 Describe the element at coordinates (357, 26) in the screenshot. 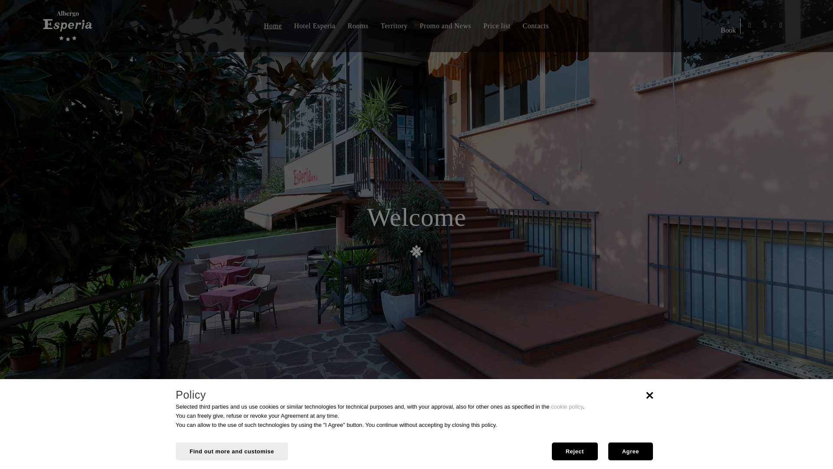

I see `Rooms` at that location.